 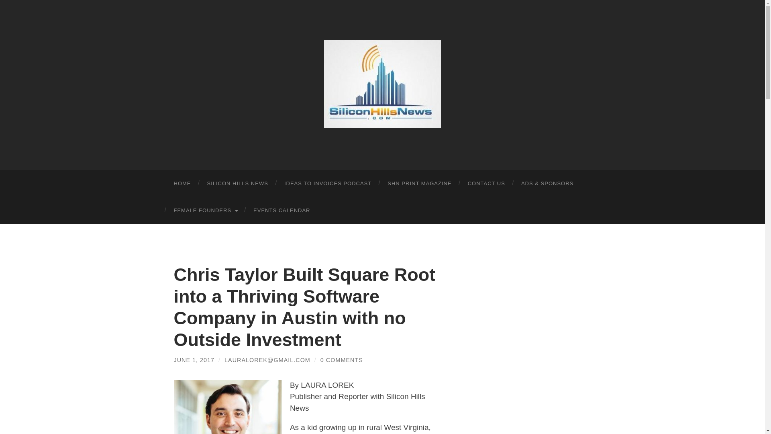 I want to click on SILICON HILLS NEWS, so click(x=237, y=183).